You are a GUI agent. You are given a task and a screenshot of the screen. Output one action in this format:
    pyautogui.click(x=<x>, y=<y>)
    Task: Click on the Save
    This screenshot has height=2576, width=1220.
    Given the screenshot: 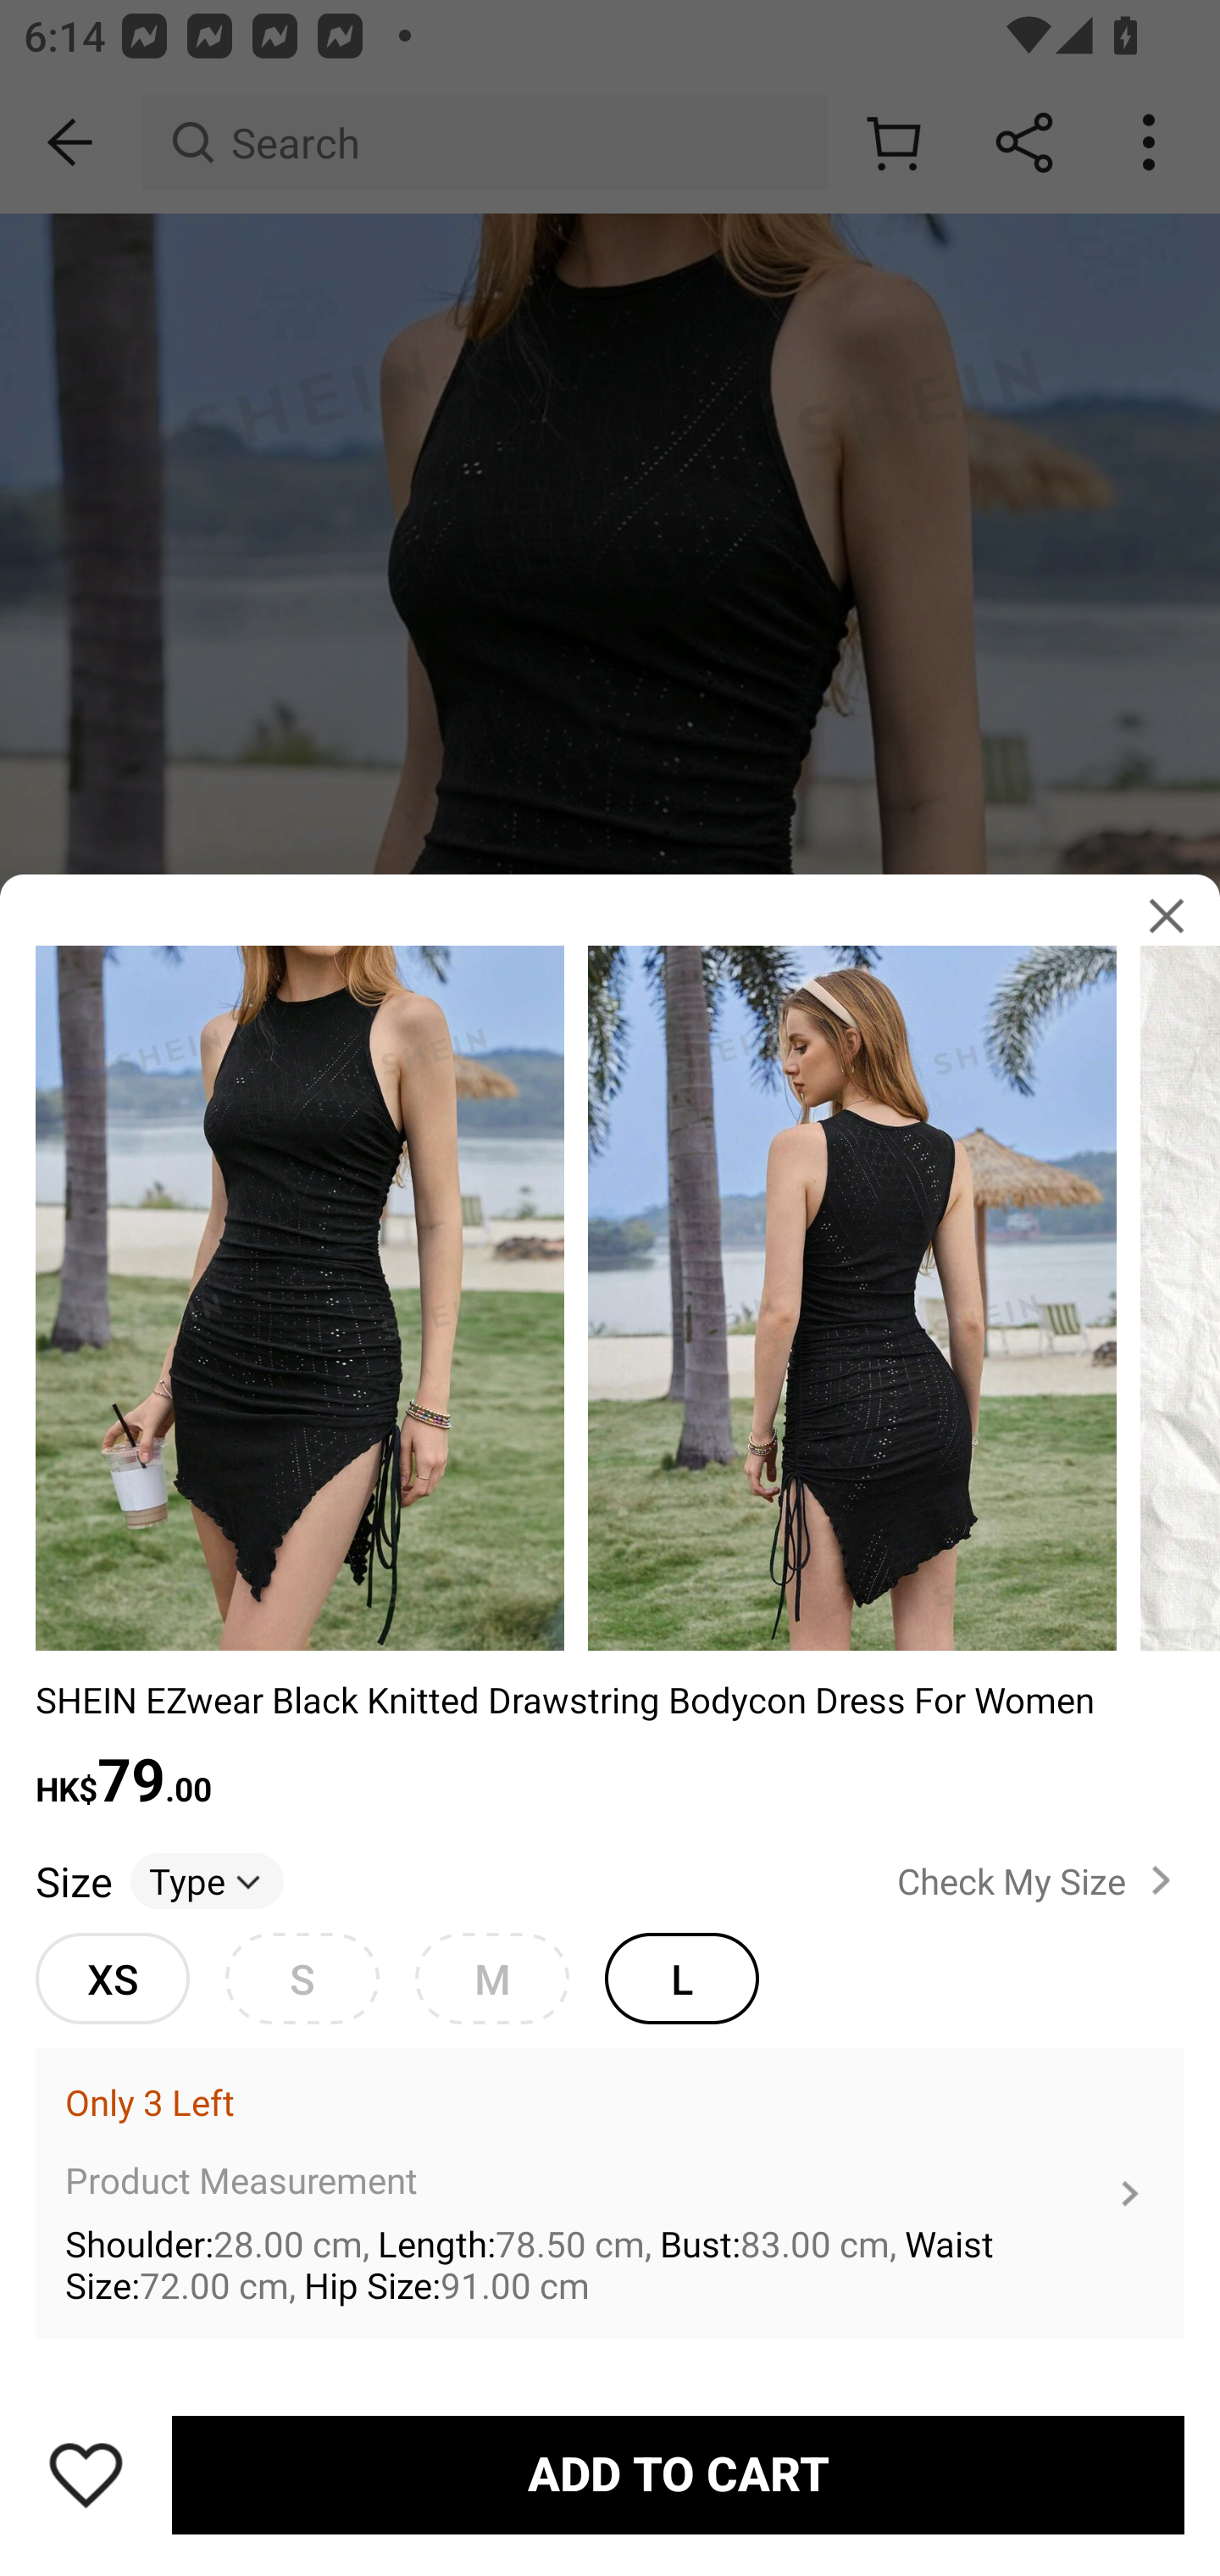 What is the action you would take?
    pyautogui.click(x=86, y=2474)
    